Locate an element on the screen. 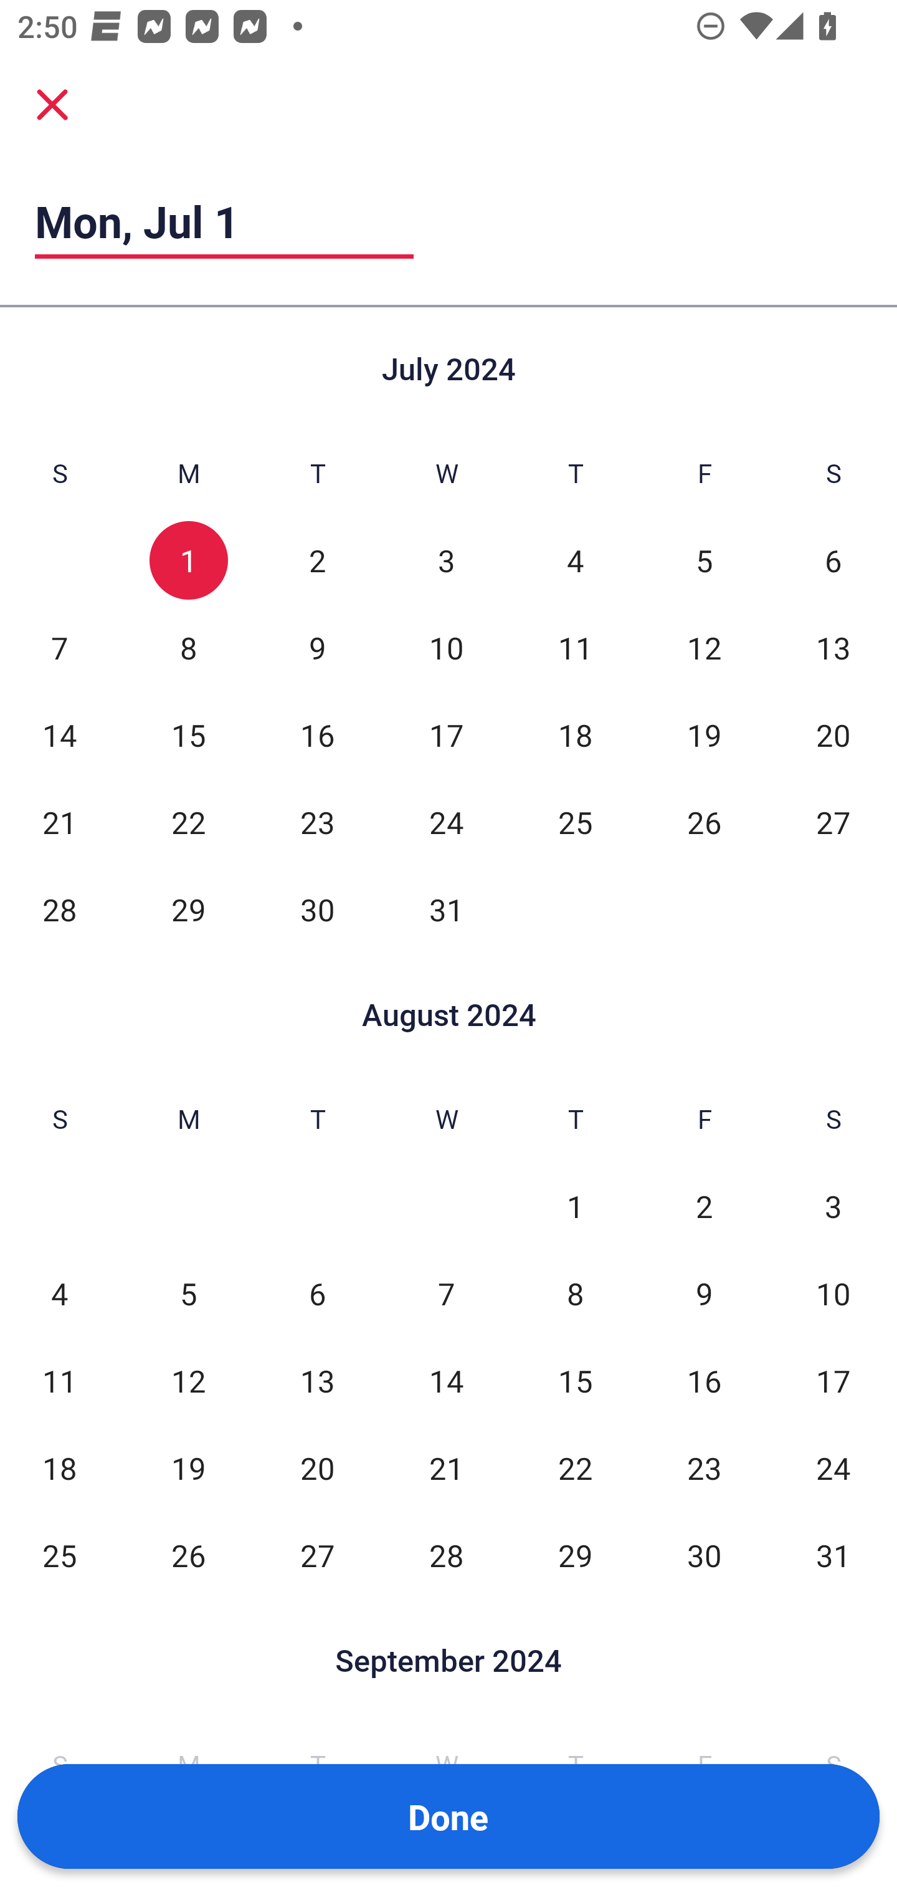 This screenshot has height=1895, width=897. 10 Wed, Jul 10, Not Selected is located at coordinates (446, 648).